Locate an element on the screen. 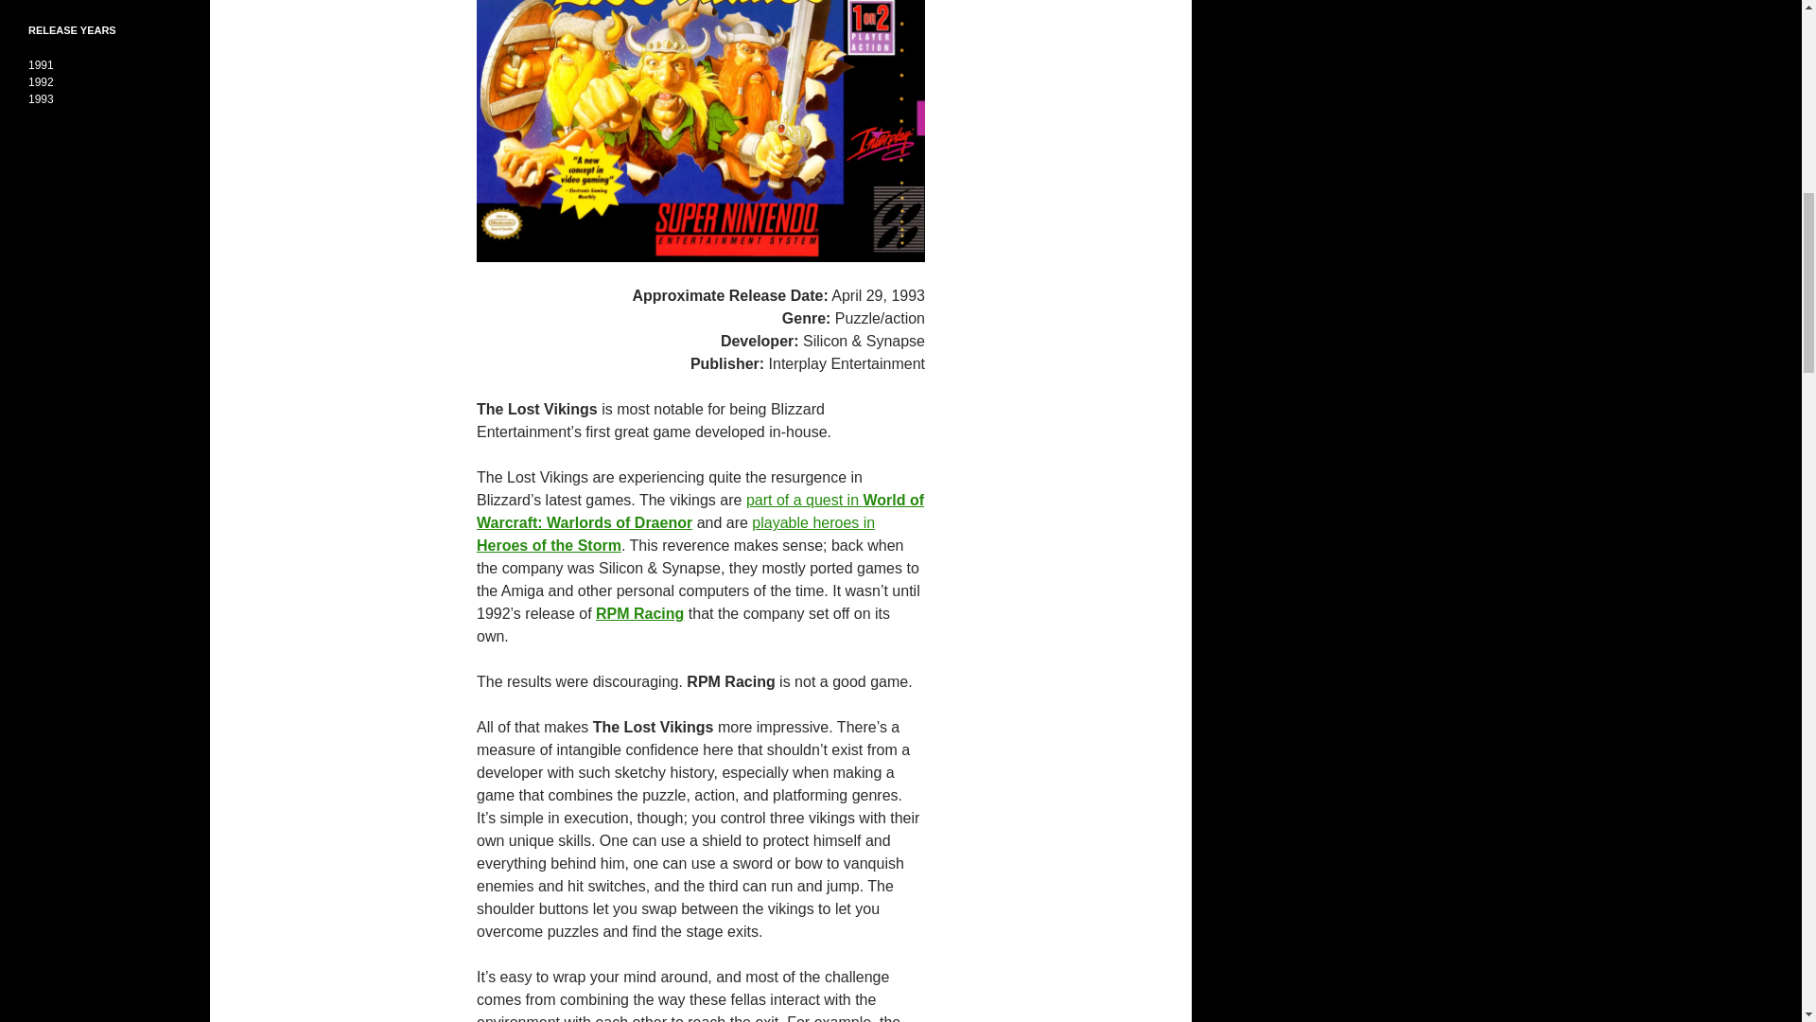 The height and width of the screenshot is (1022, 1816). RPM Racing is located at coordinates (639, 613).